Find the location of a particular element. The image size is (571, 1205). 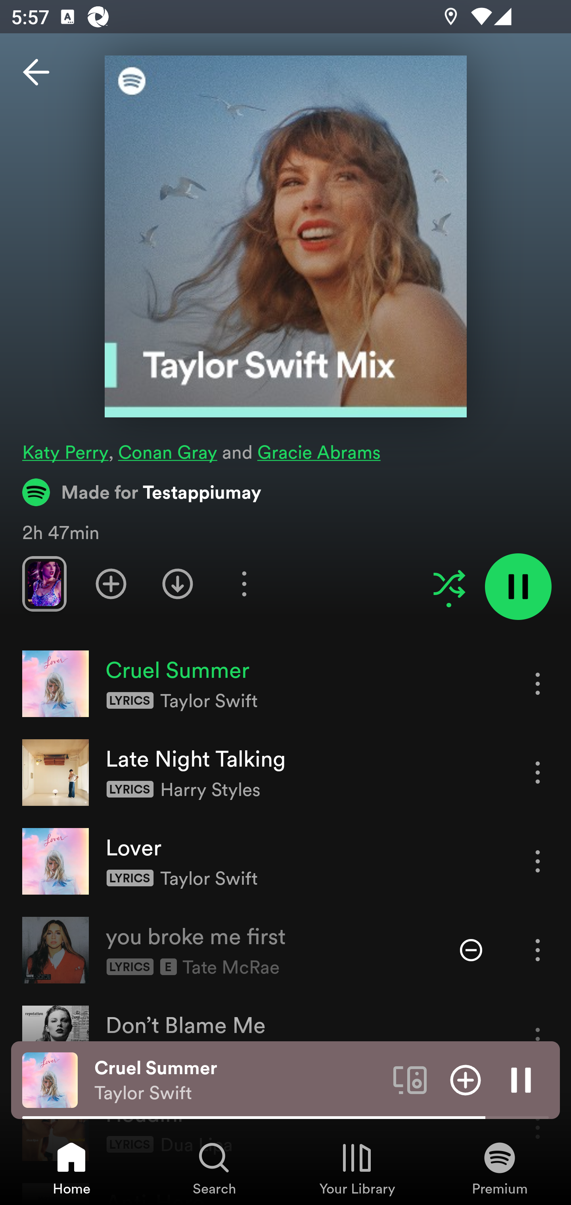

Your Library, Tab 3 of 4 Your Library Your Library is located at coordinates (357, 1168).